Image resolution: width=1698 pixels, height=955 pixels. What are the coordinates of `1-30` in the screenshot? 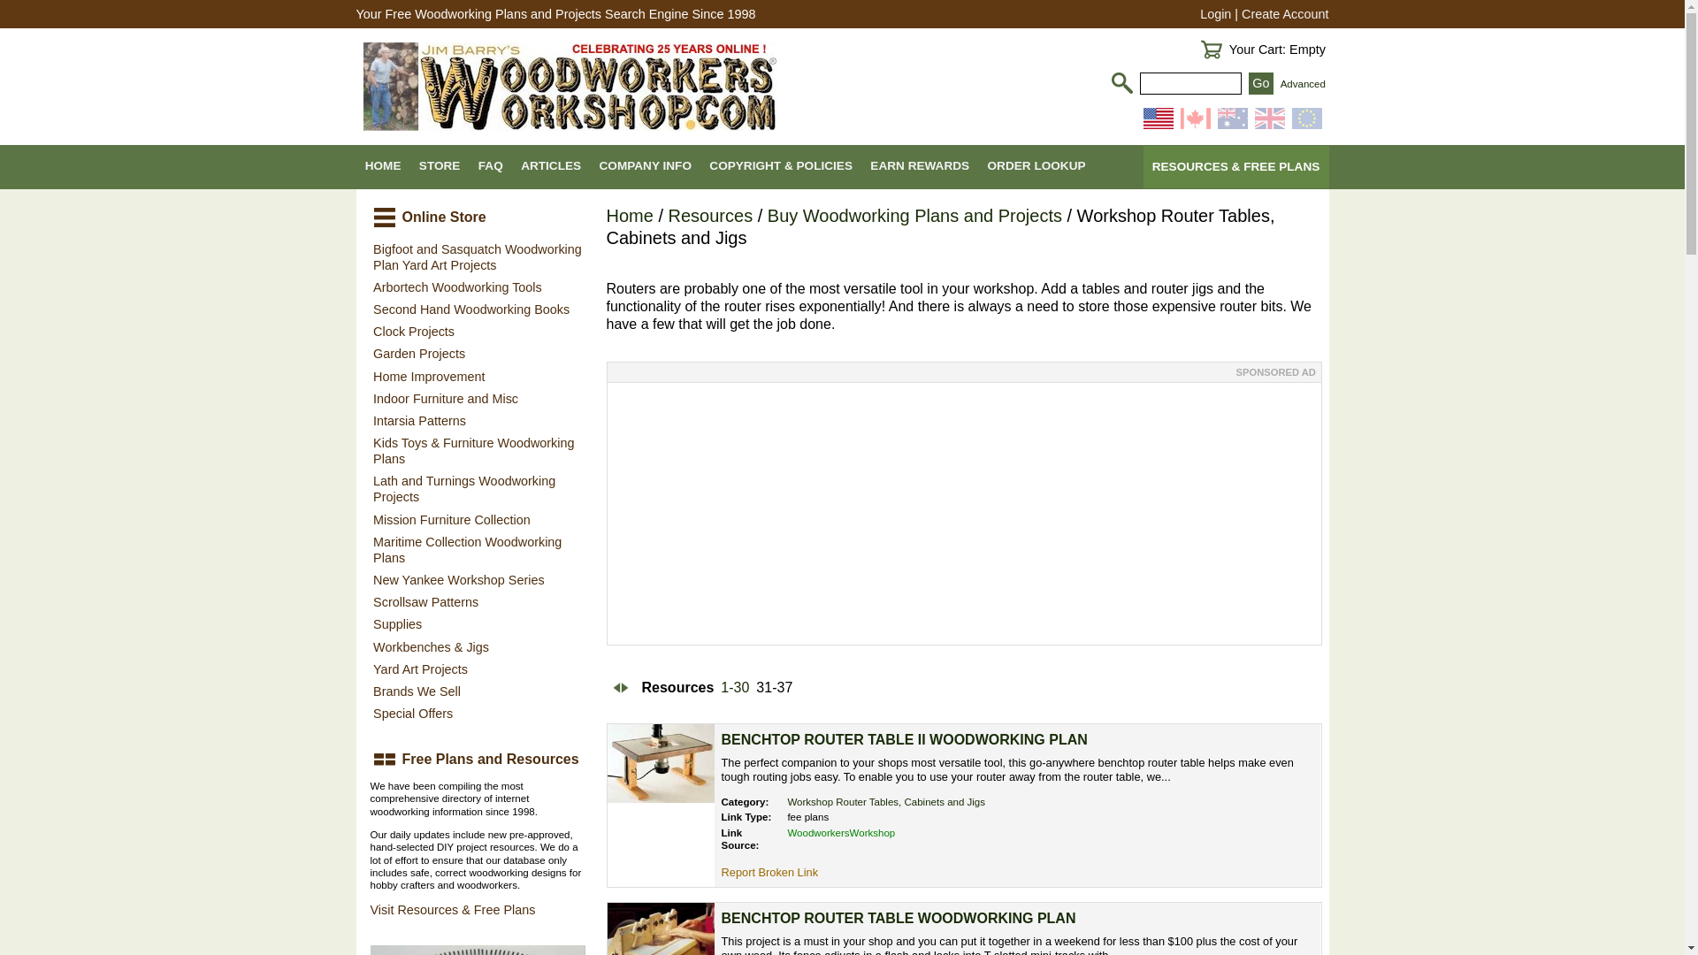 It's located at (734, 688).